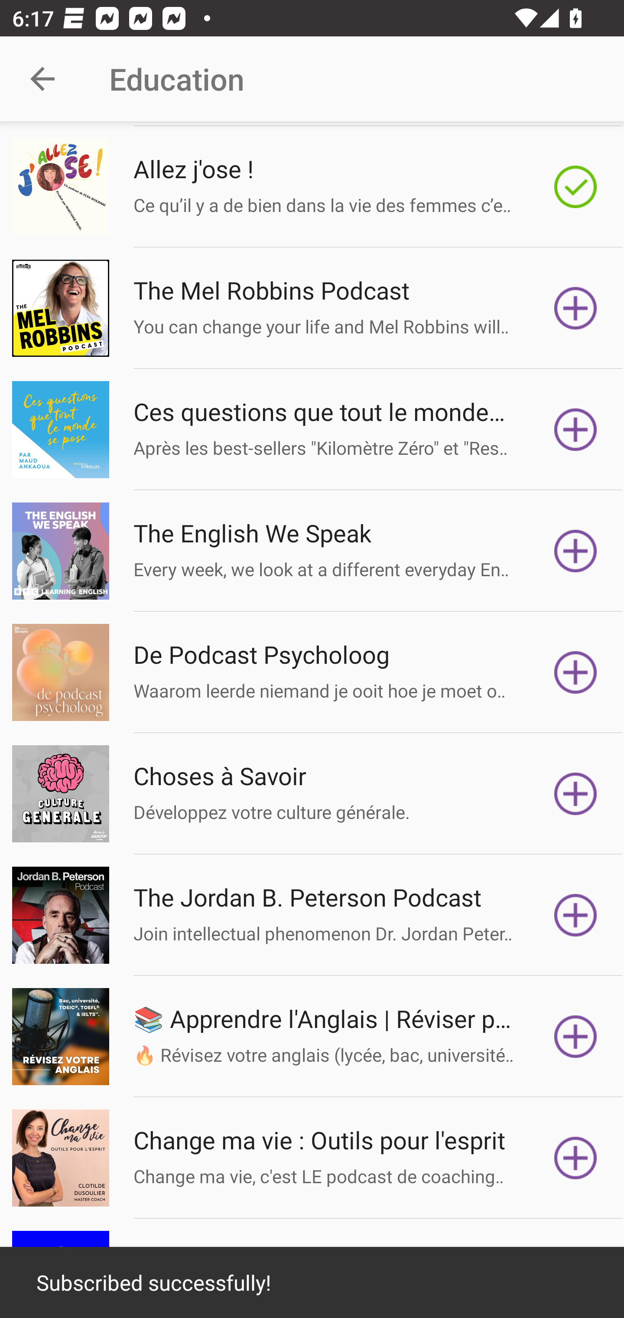 The height and width of the screenshot is (1318, 624). What do you see at coordinates (575, 915) in the screenshot?
I see `Subscribe` at bounding box center [575, 915].